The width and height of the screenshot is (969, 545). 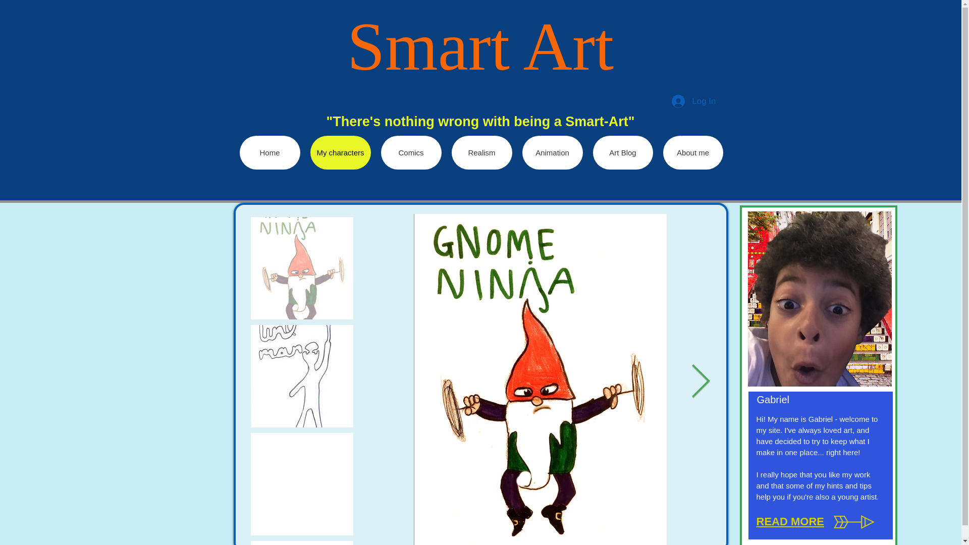 I want to click on Animation, so click(x=552, y=152).